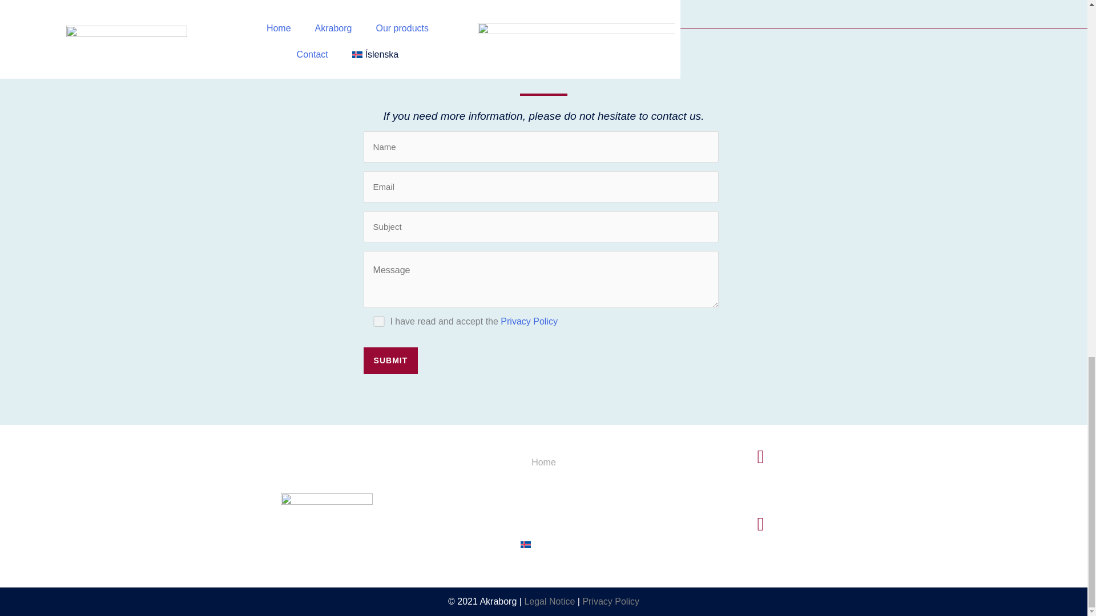 This screenshot has height=616, width=1096. I want to click on Legal Notice, so click(549, 601).